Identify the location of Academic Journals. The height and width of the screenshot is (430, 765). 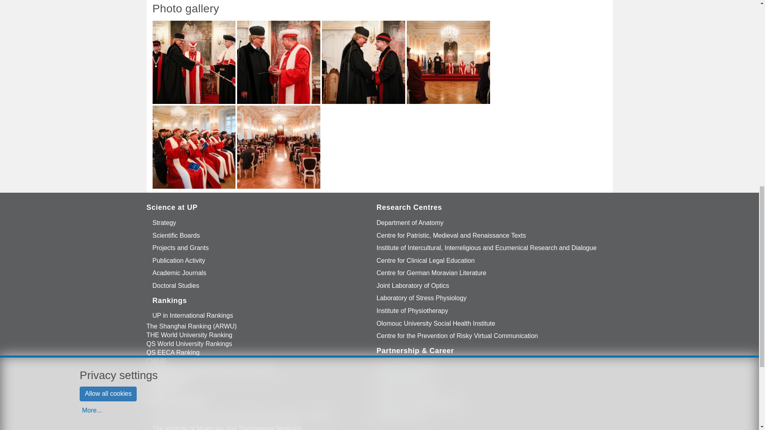
(179, 273).